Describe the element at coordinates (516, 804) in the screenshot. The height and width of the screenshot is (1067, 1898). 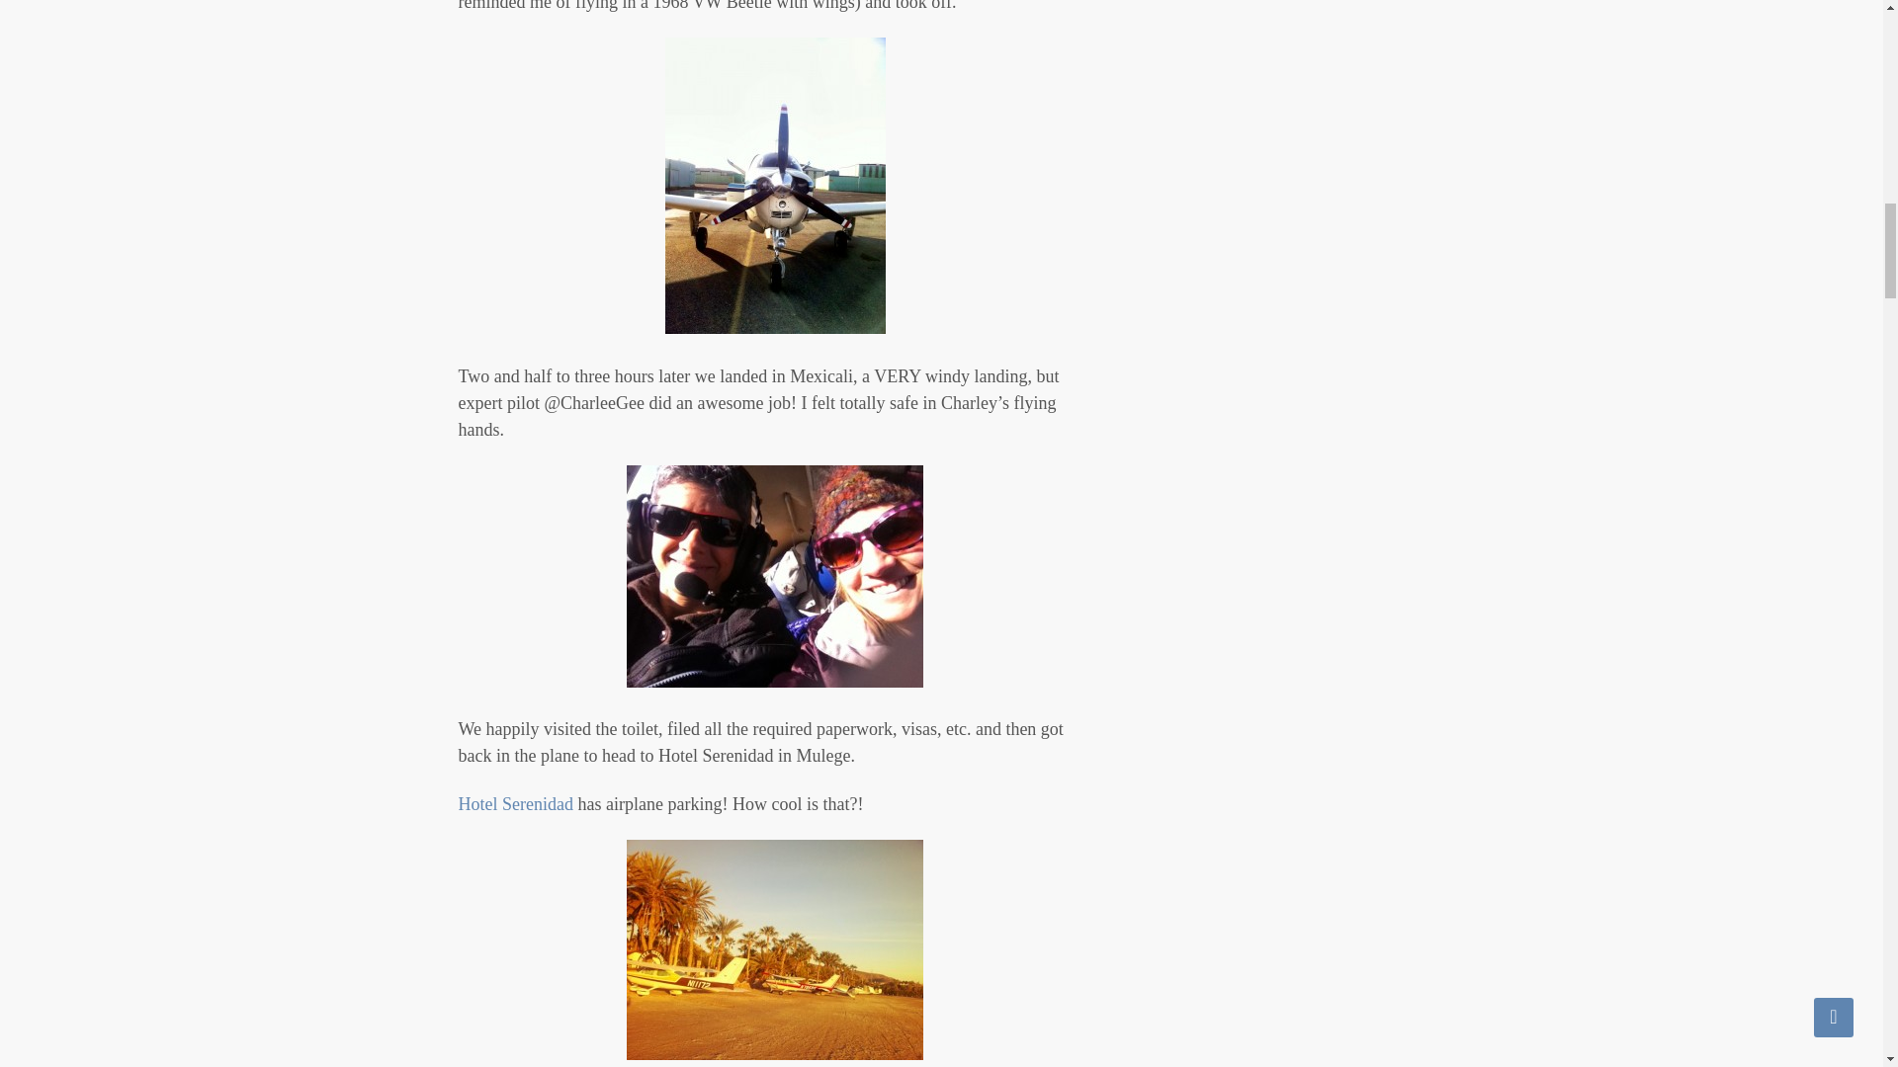
I see `Hotel Serenidad` at that location.